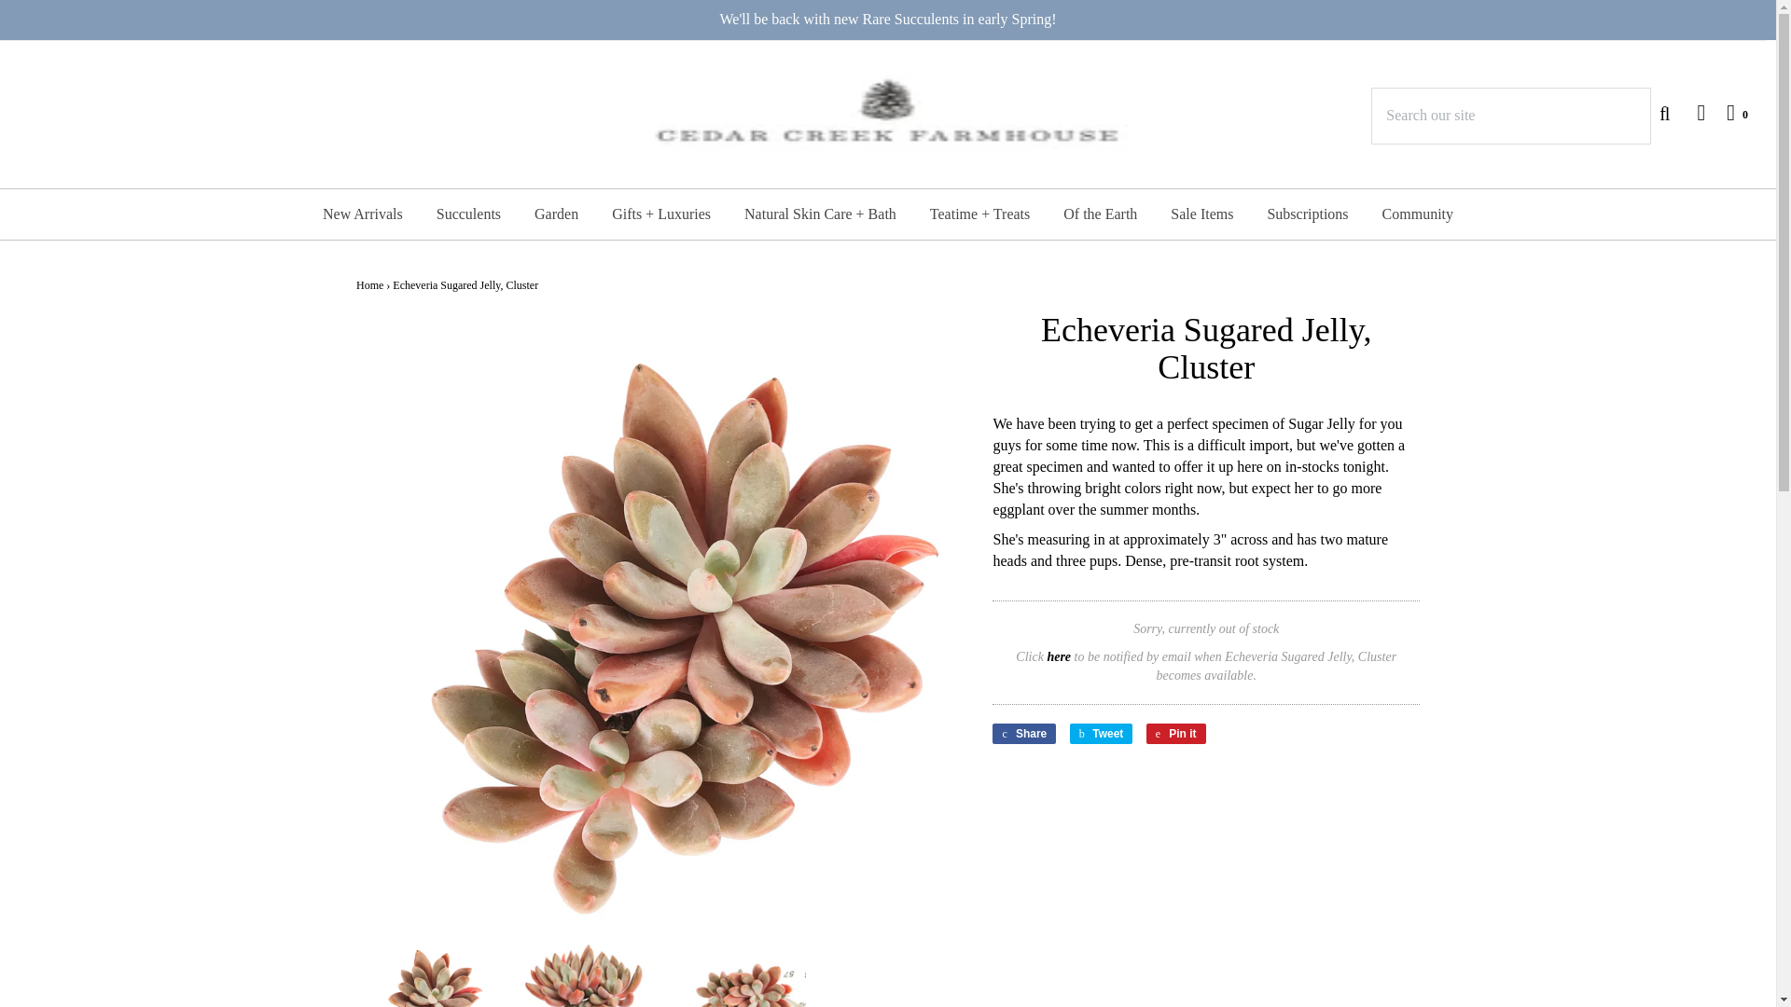 This screenshot has width=1791, height=1007. Describe the element at coordinates (1728, 112) in the screenshot. I see `0` at that location.